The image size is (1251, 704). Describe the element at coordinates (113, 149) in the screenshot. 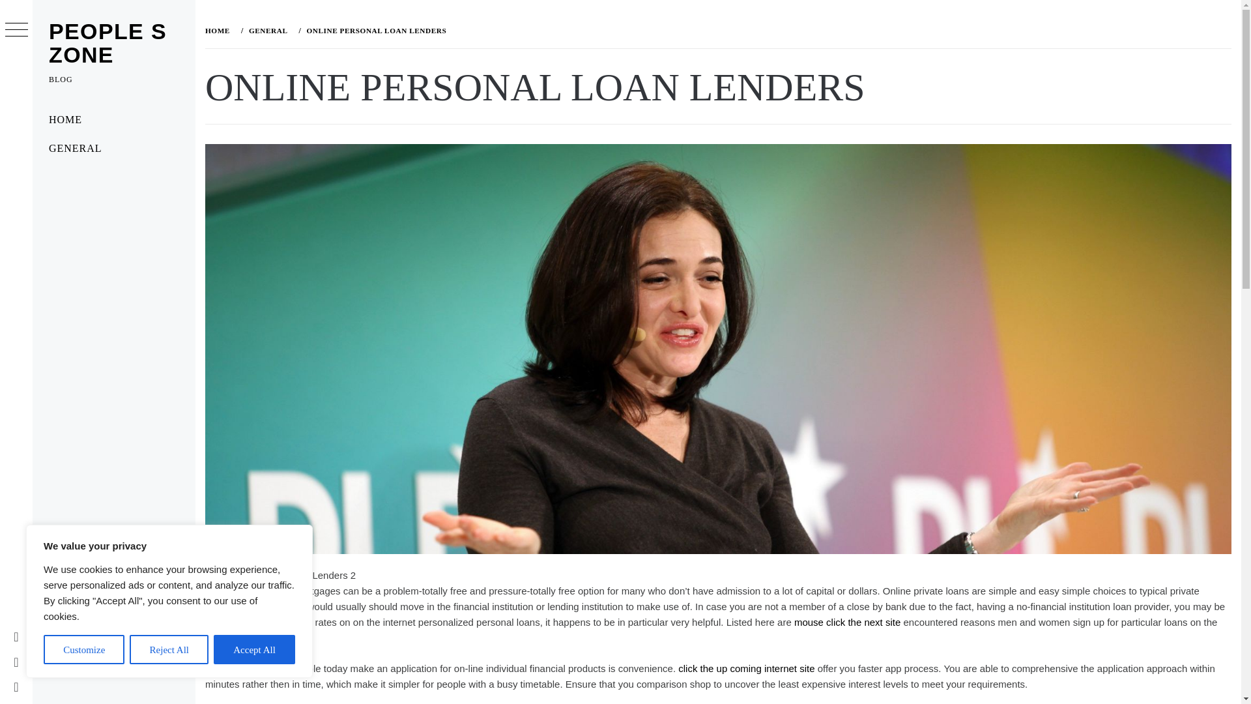

I see `GENERAL` at that location.